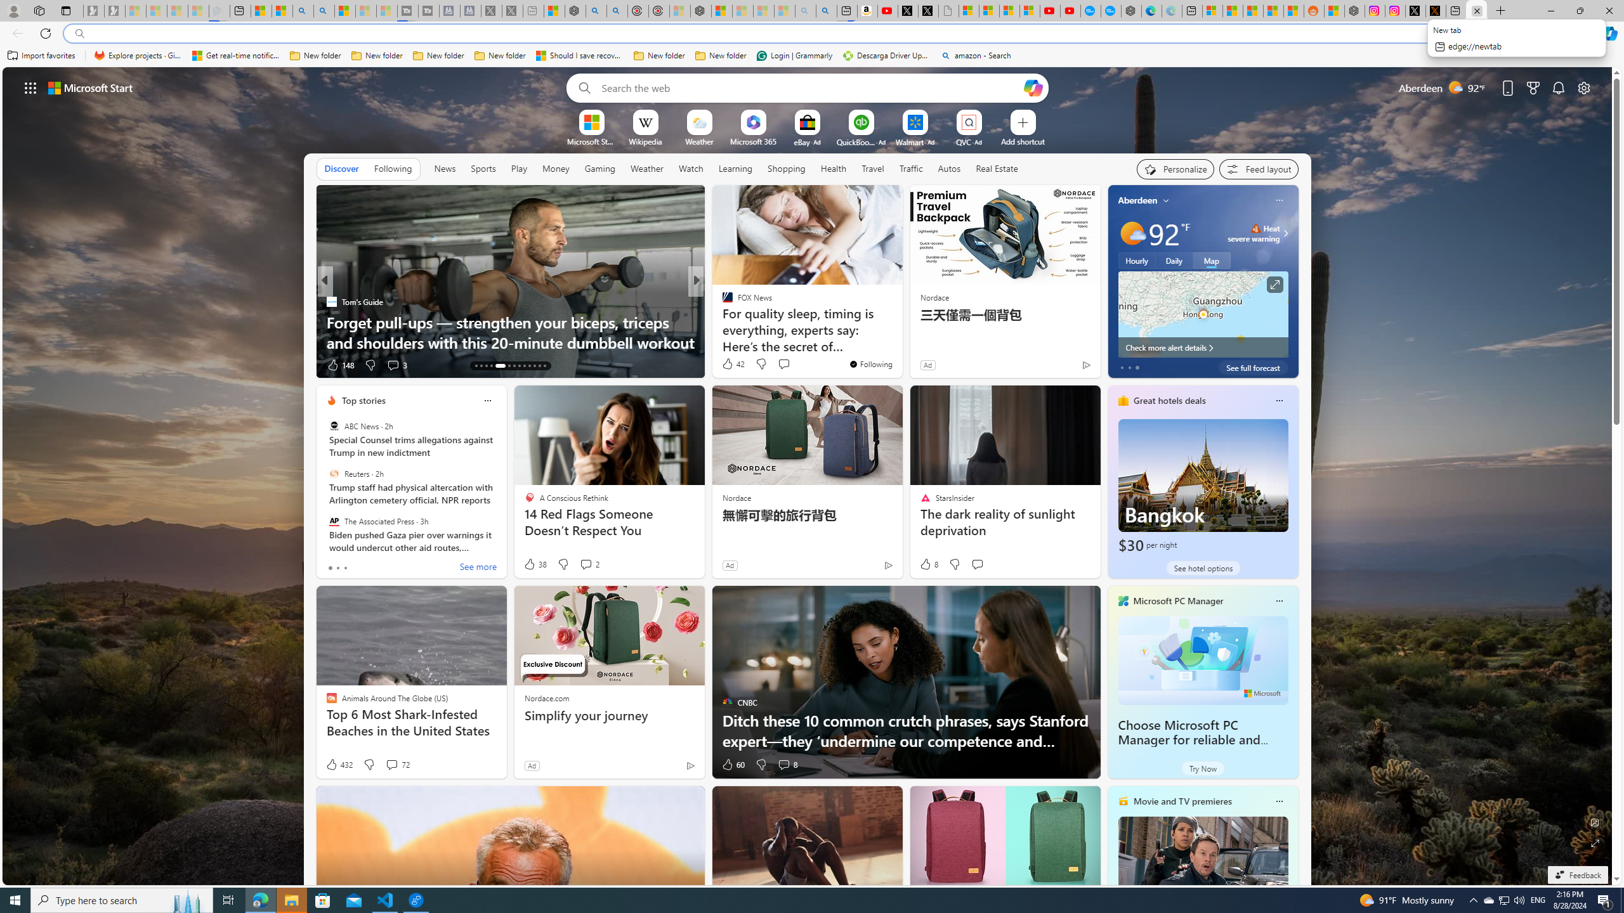 The height and width of the screenshot is (913, 1624). Describe the element at coordinates (600, 169) in the screenshot. I see `Gaming` at that location.